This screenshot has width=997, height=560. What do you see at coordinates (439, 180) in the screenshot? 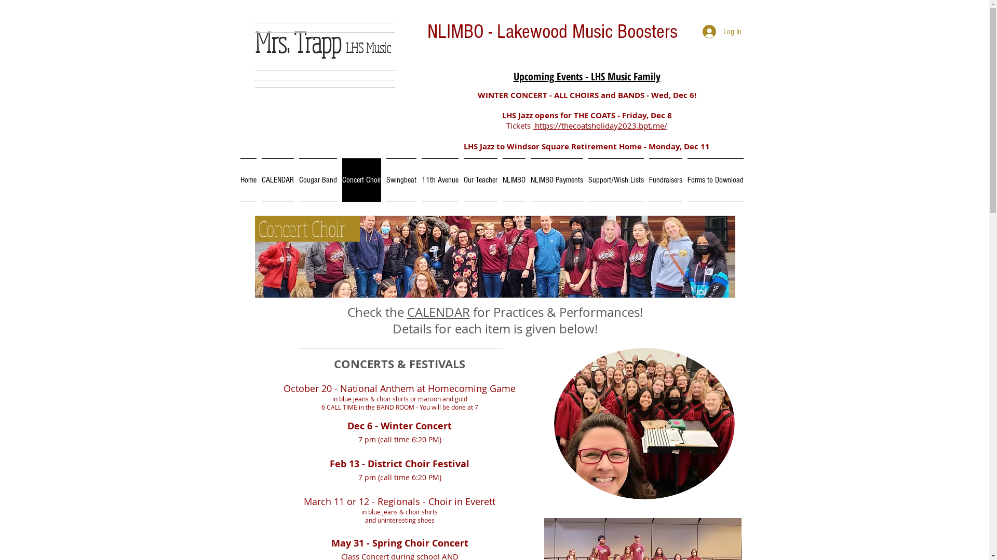
I see `11th Avenue` at bounding box center [439, 180].